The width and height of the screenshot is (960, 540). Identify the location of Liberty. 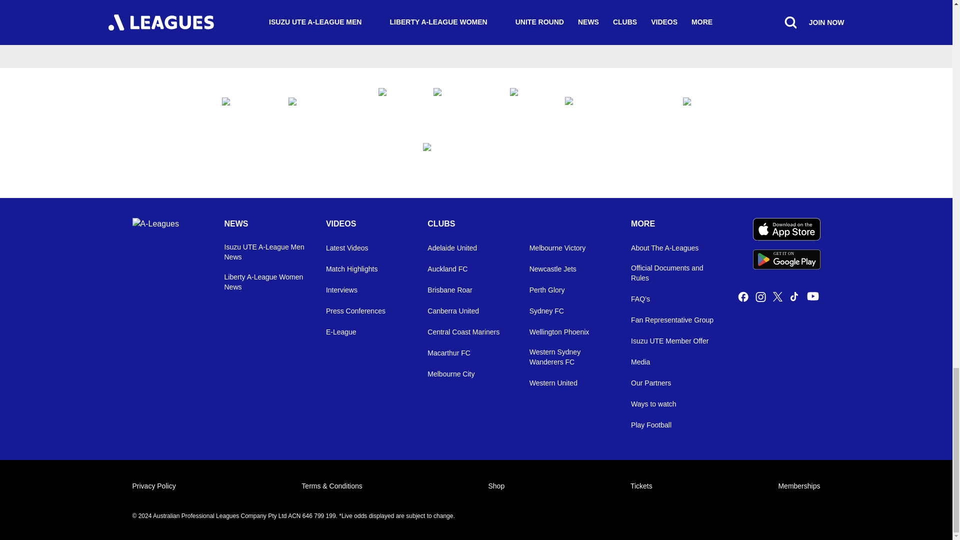
(476, 160).